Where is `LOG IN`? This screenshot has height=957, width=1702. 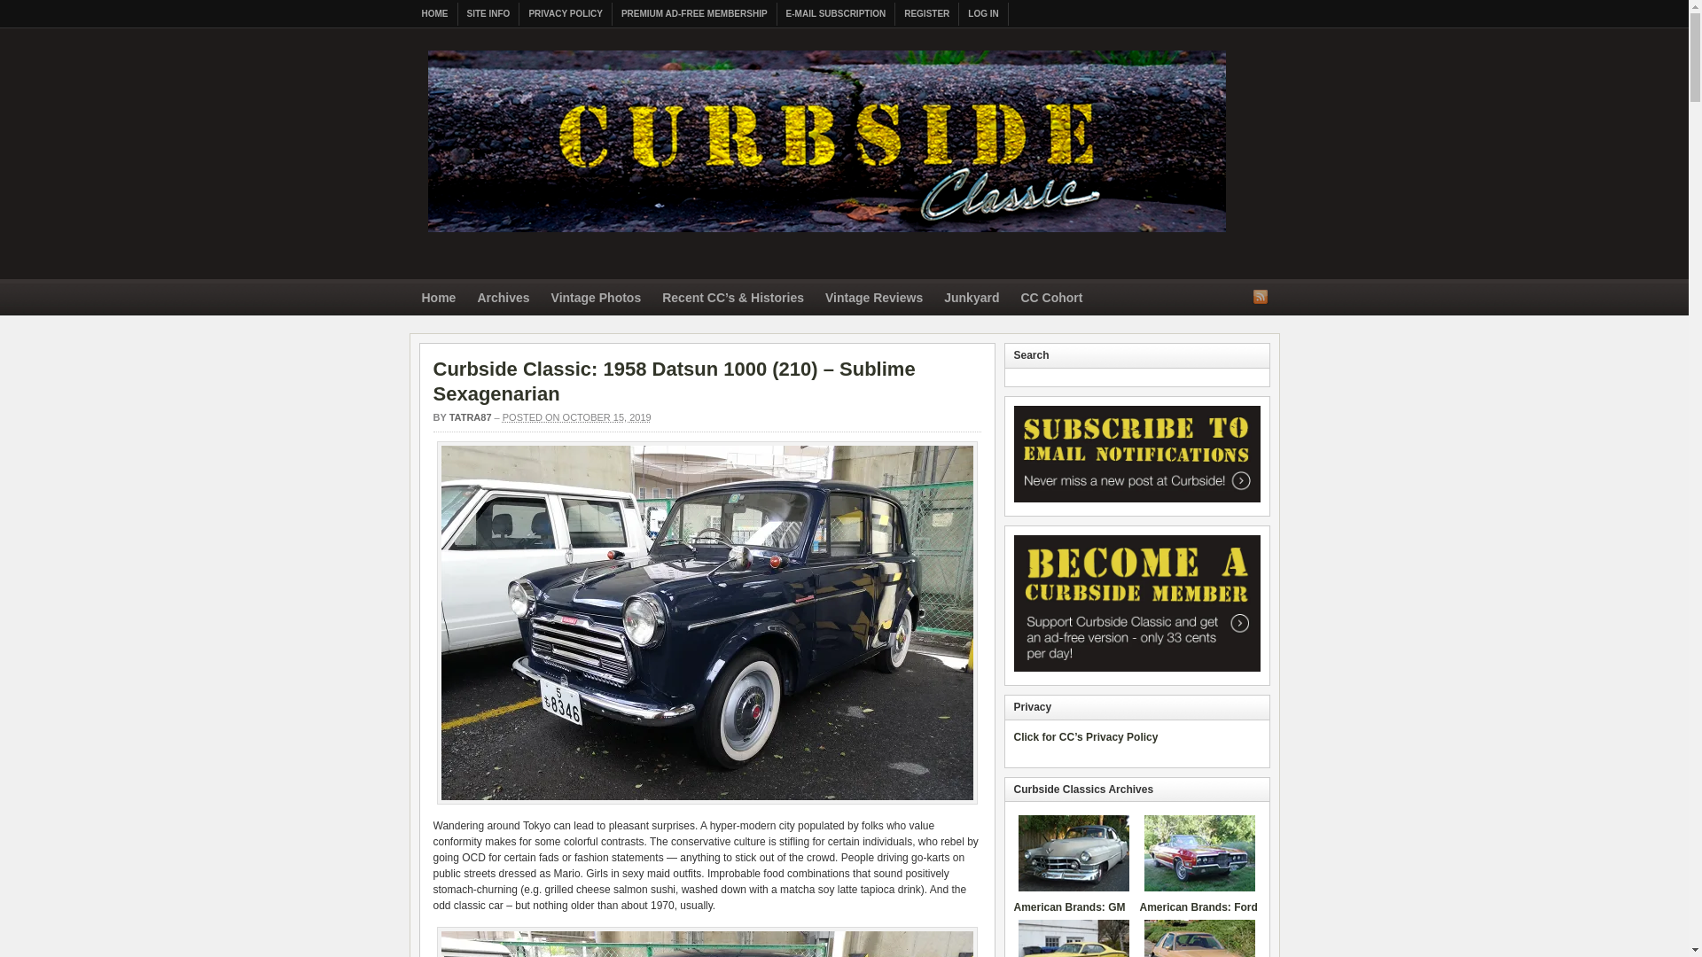 LOG IN is located at coordinates (983, 14).